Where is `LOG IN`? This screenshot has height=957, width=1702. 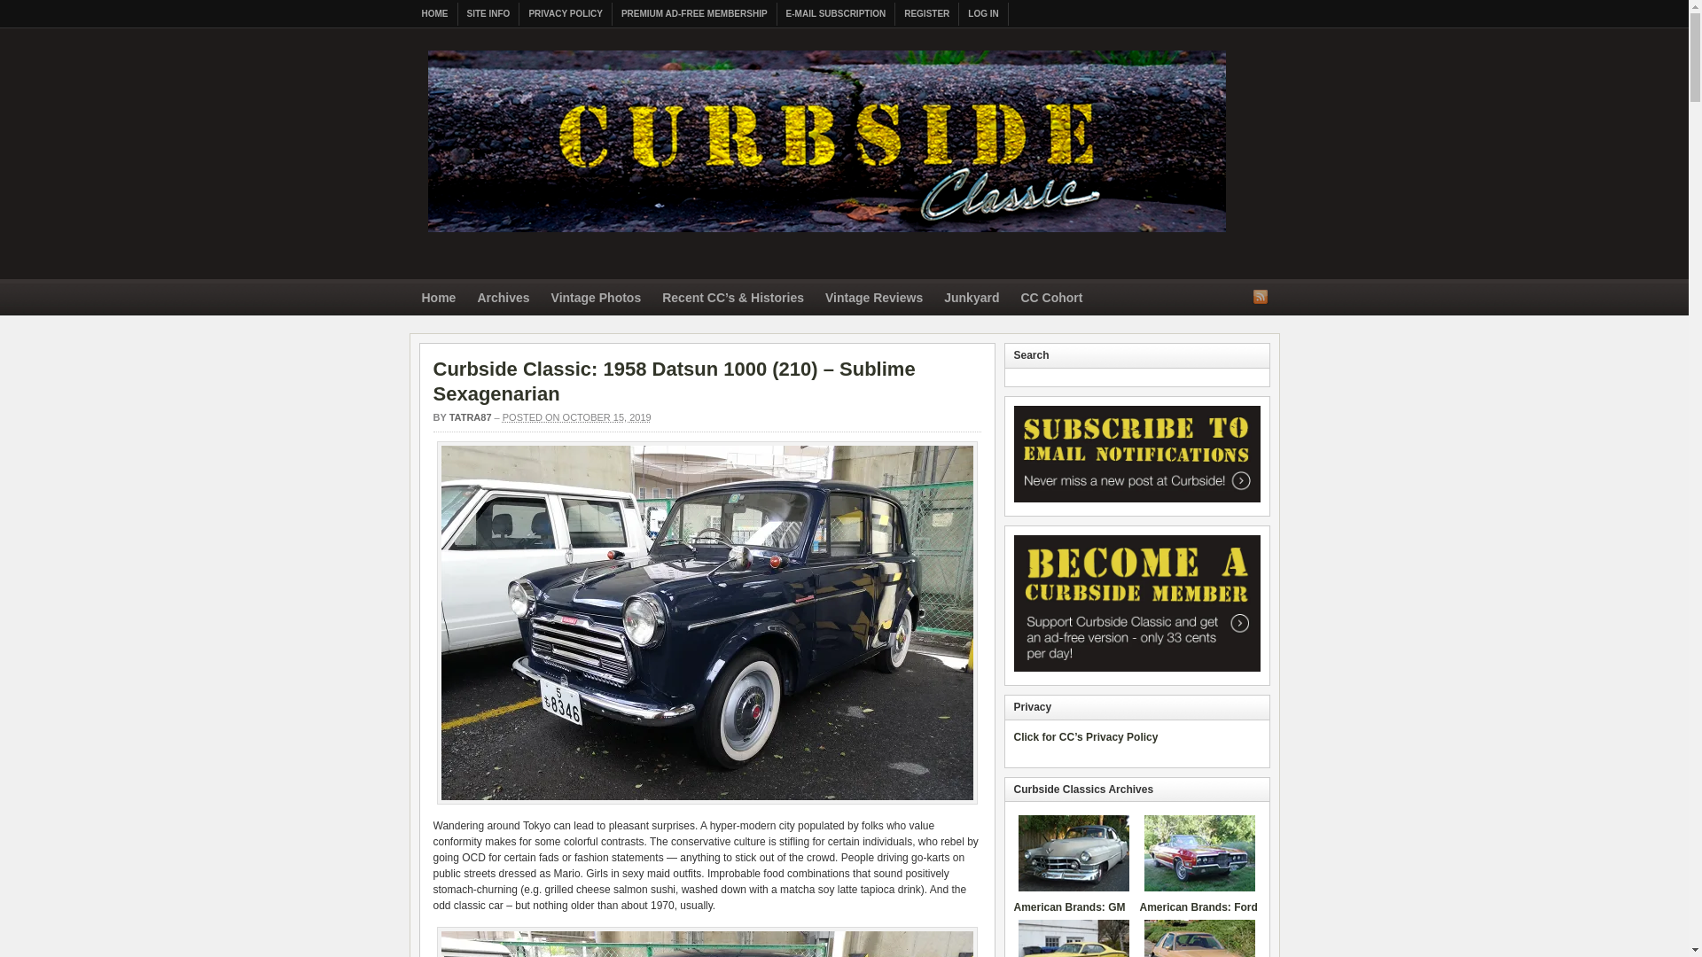 LOG IN is located at coordinates (983, 14).